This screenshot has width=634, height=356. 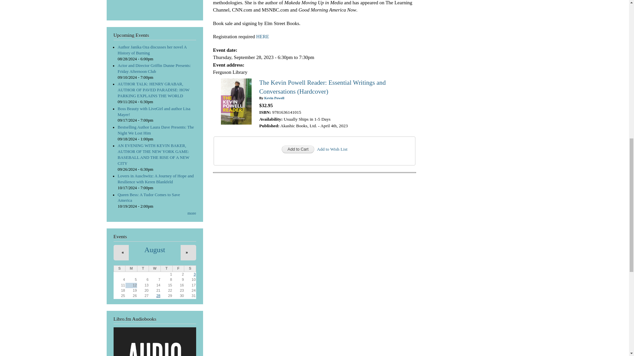 I want to click on View full page month, so click(x=155, y=250).